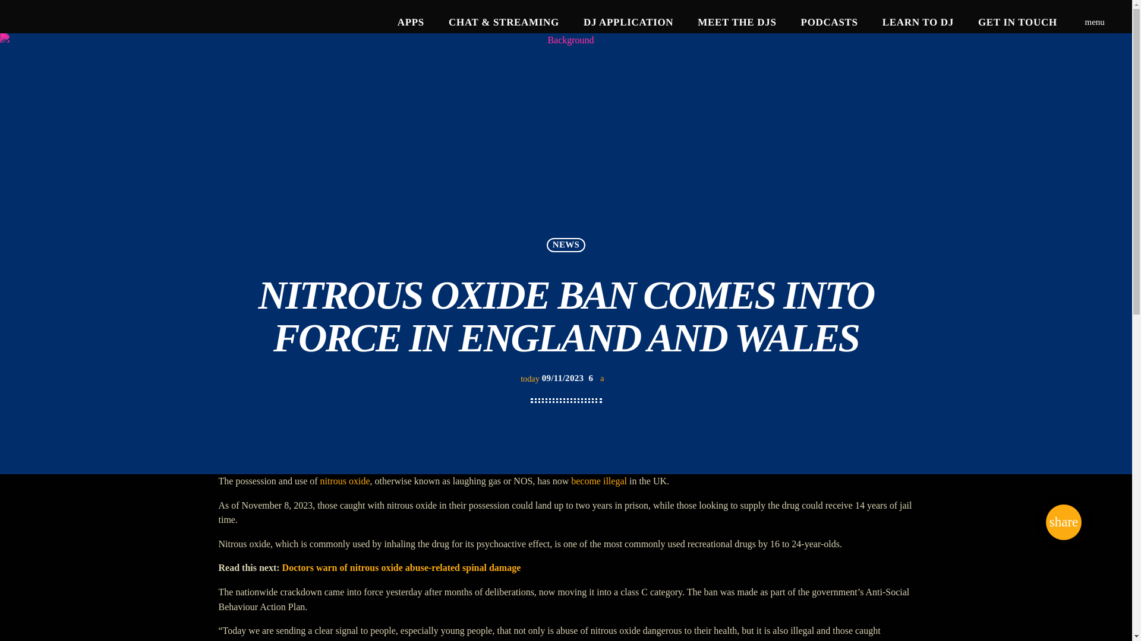 The height and width of the screenshot is (641, 1141). What do you see at coordinates (1095, 23) in the screenshot?
I see `menu` at bounding box center [1095, 23].